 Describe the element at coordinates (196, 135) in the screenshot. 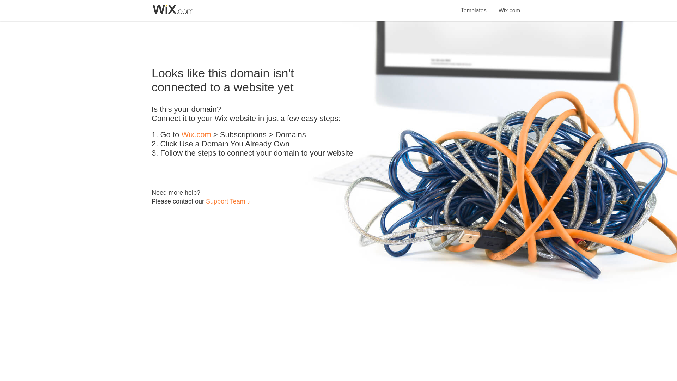

I see `Wix.com` at that location.